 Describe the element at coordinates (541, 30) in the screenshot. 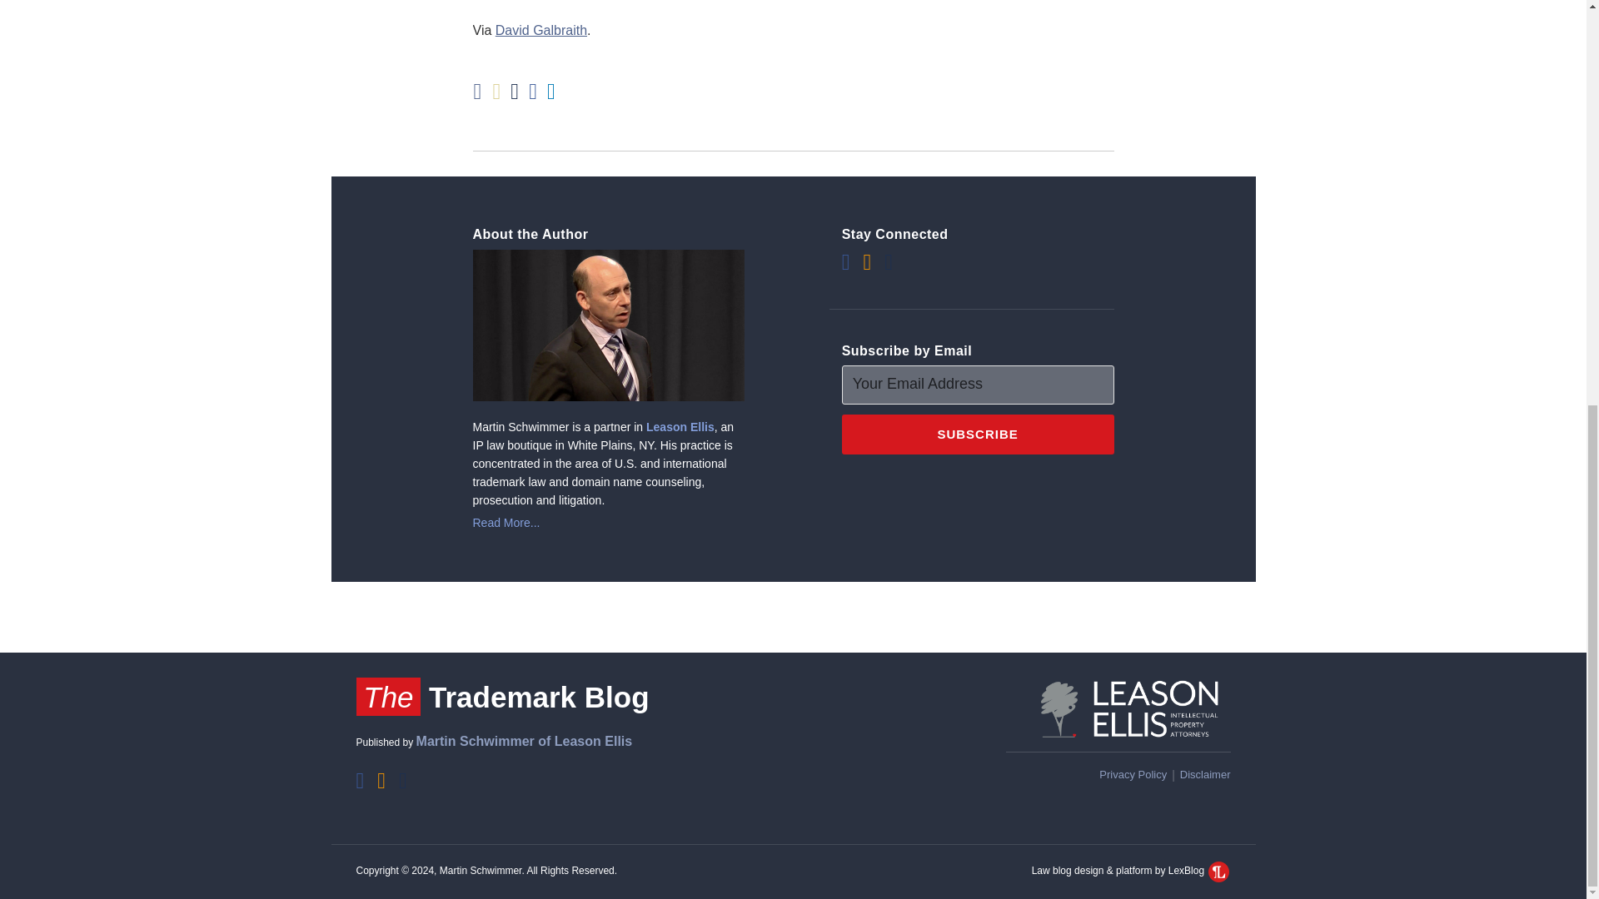

I see `David Galbraith` at that location.